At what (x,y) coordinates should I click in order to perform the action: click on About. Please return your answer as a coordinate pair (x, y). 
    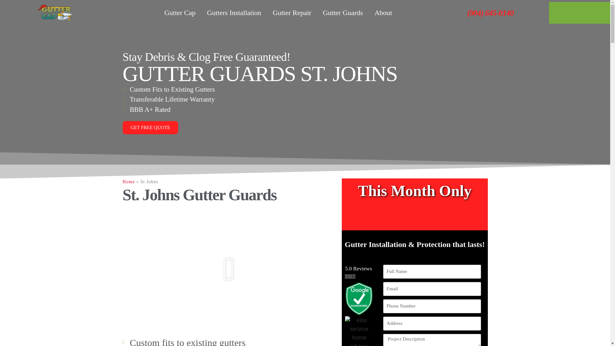
    Looking at the image, I should click on (383, 13).